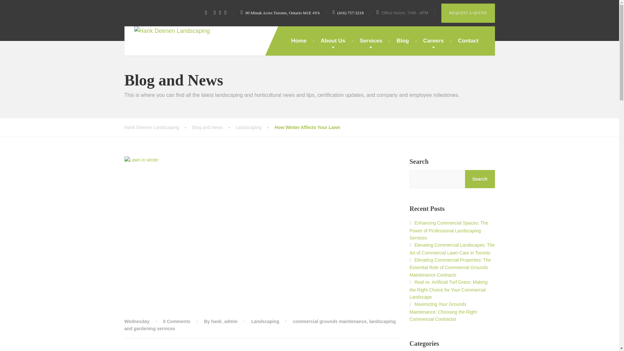 This screenshot has width=624, height=351. Describe the element at coordinates (280, 13) in the screenshot. I see `90 Minuk Acres Toronto, Ontario M1E 4Y6` at that location.